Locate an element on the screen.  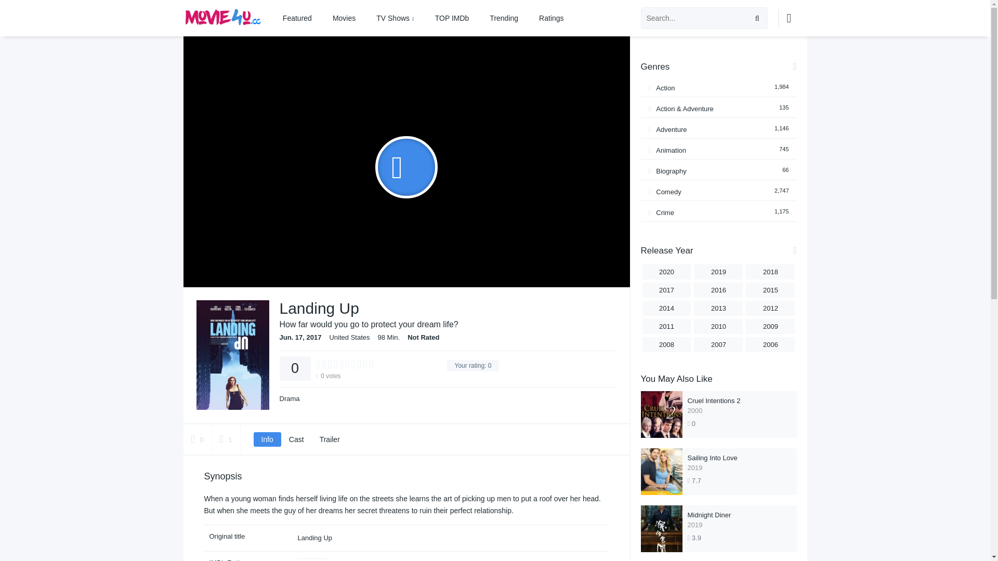
Movies is located at coordinates (344, 18).